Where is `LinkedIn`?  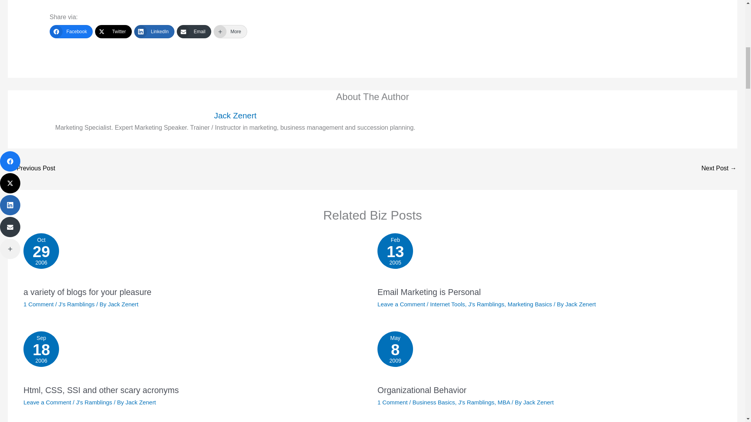
LinkedIn is located at coordinates (196, 258).